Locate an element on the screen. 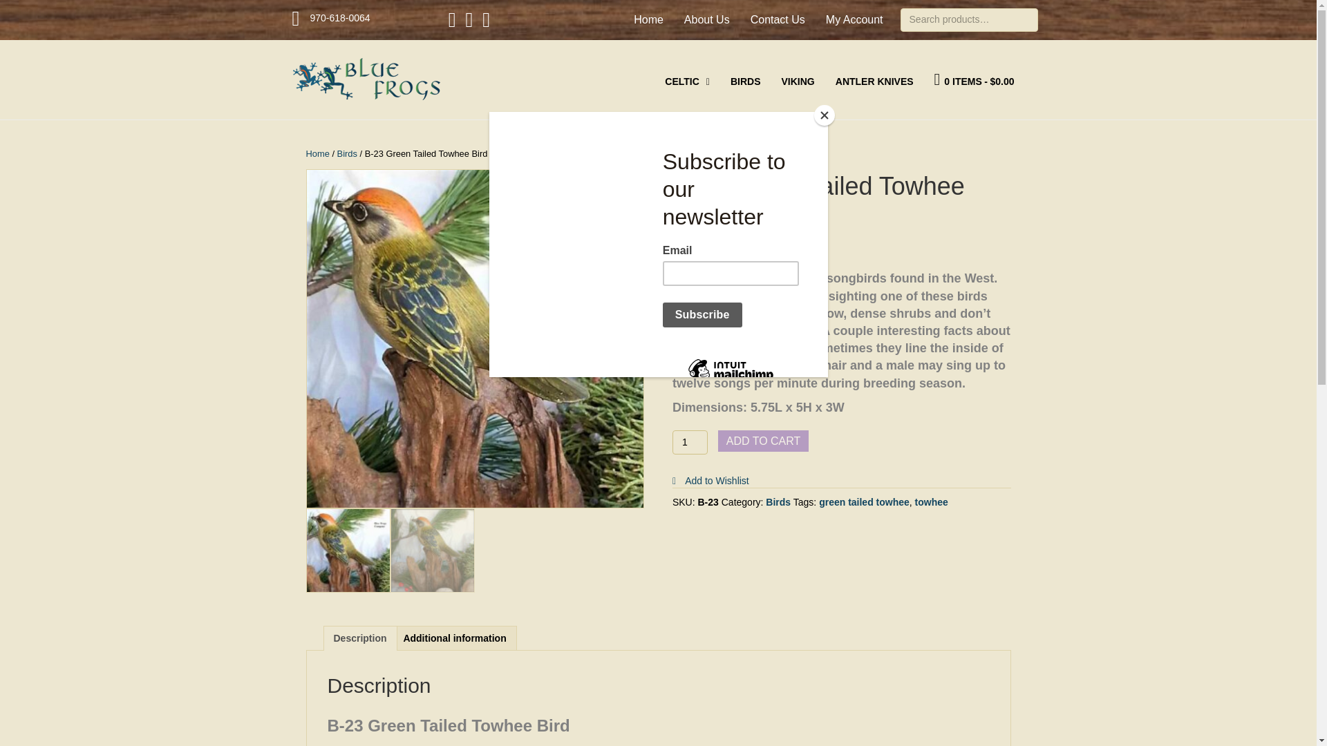  VIKING is located at coordinates (798, 82).